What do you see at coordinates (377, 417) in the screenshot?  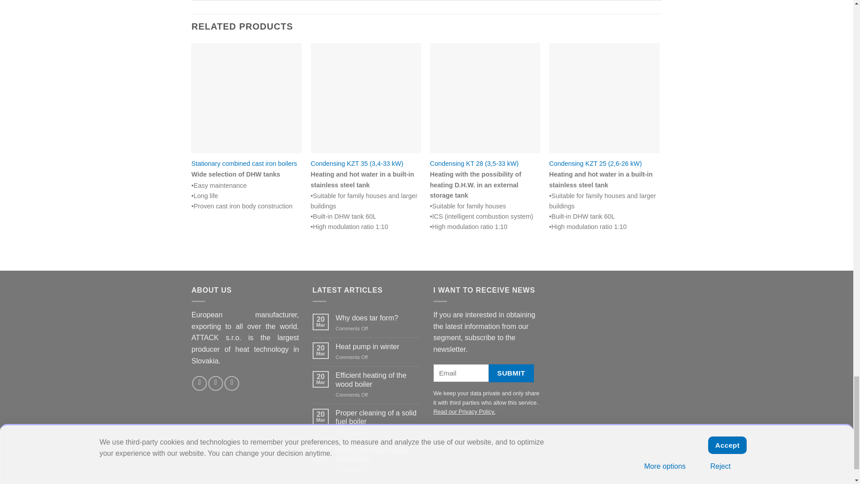 I see `Proper cleaning of a solid fuel boiler` at bounding box center [377, 417].